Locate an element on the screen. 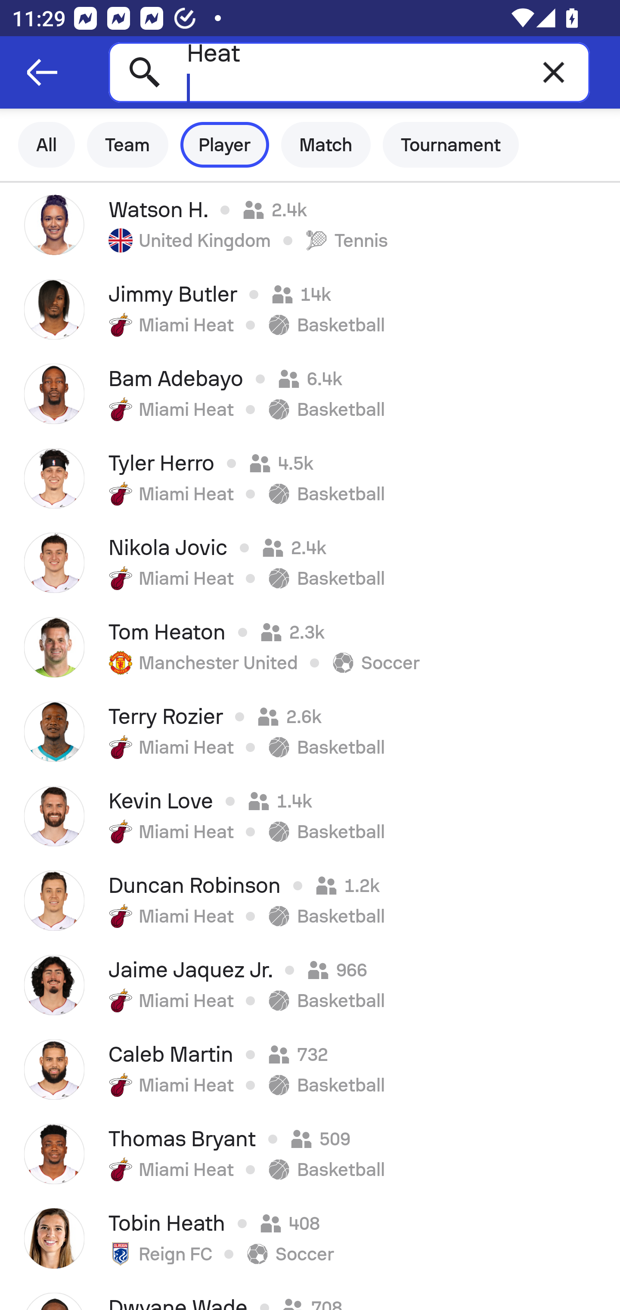  Tournament is located at coordinates (451, 145).